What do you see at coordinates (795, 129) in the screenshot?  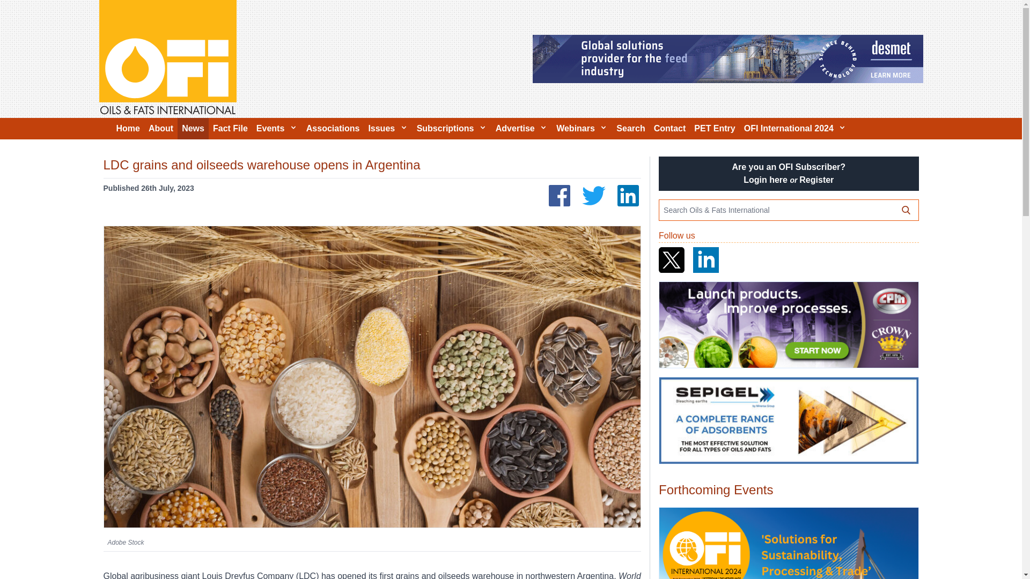 I see `OFI International 2024` at bounding box center [795, 129].